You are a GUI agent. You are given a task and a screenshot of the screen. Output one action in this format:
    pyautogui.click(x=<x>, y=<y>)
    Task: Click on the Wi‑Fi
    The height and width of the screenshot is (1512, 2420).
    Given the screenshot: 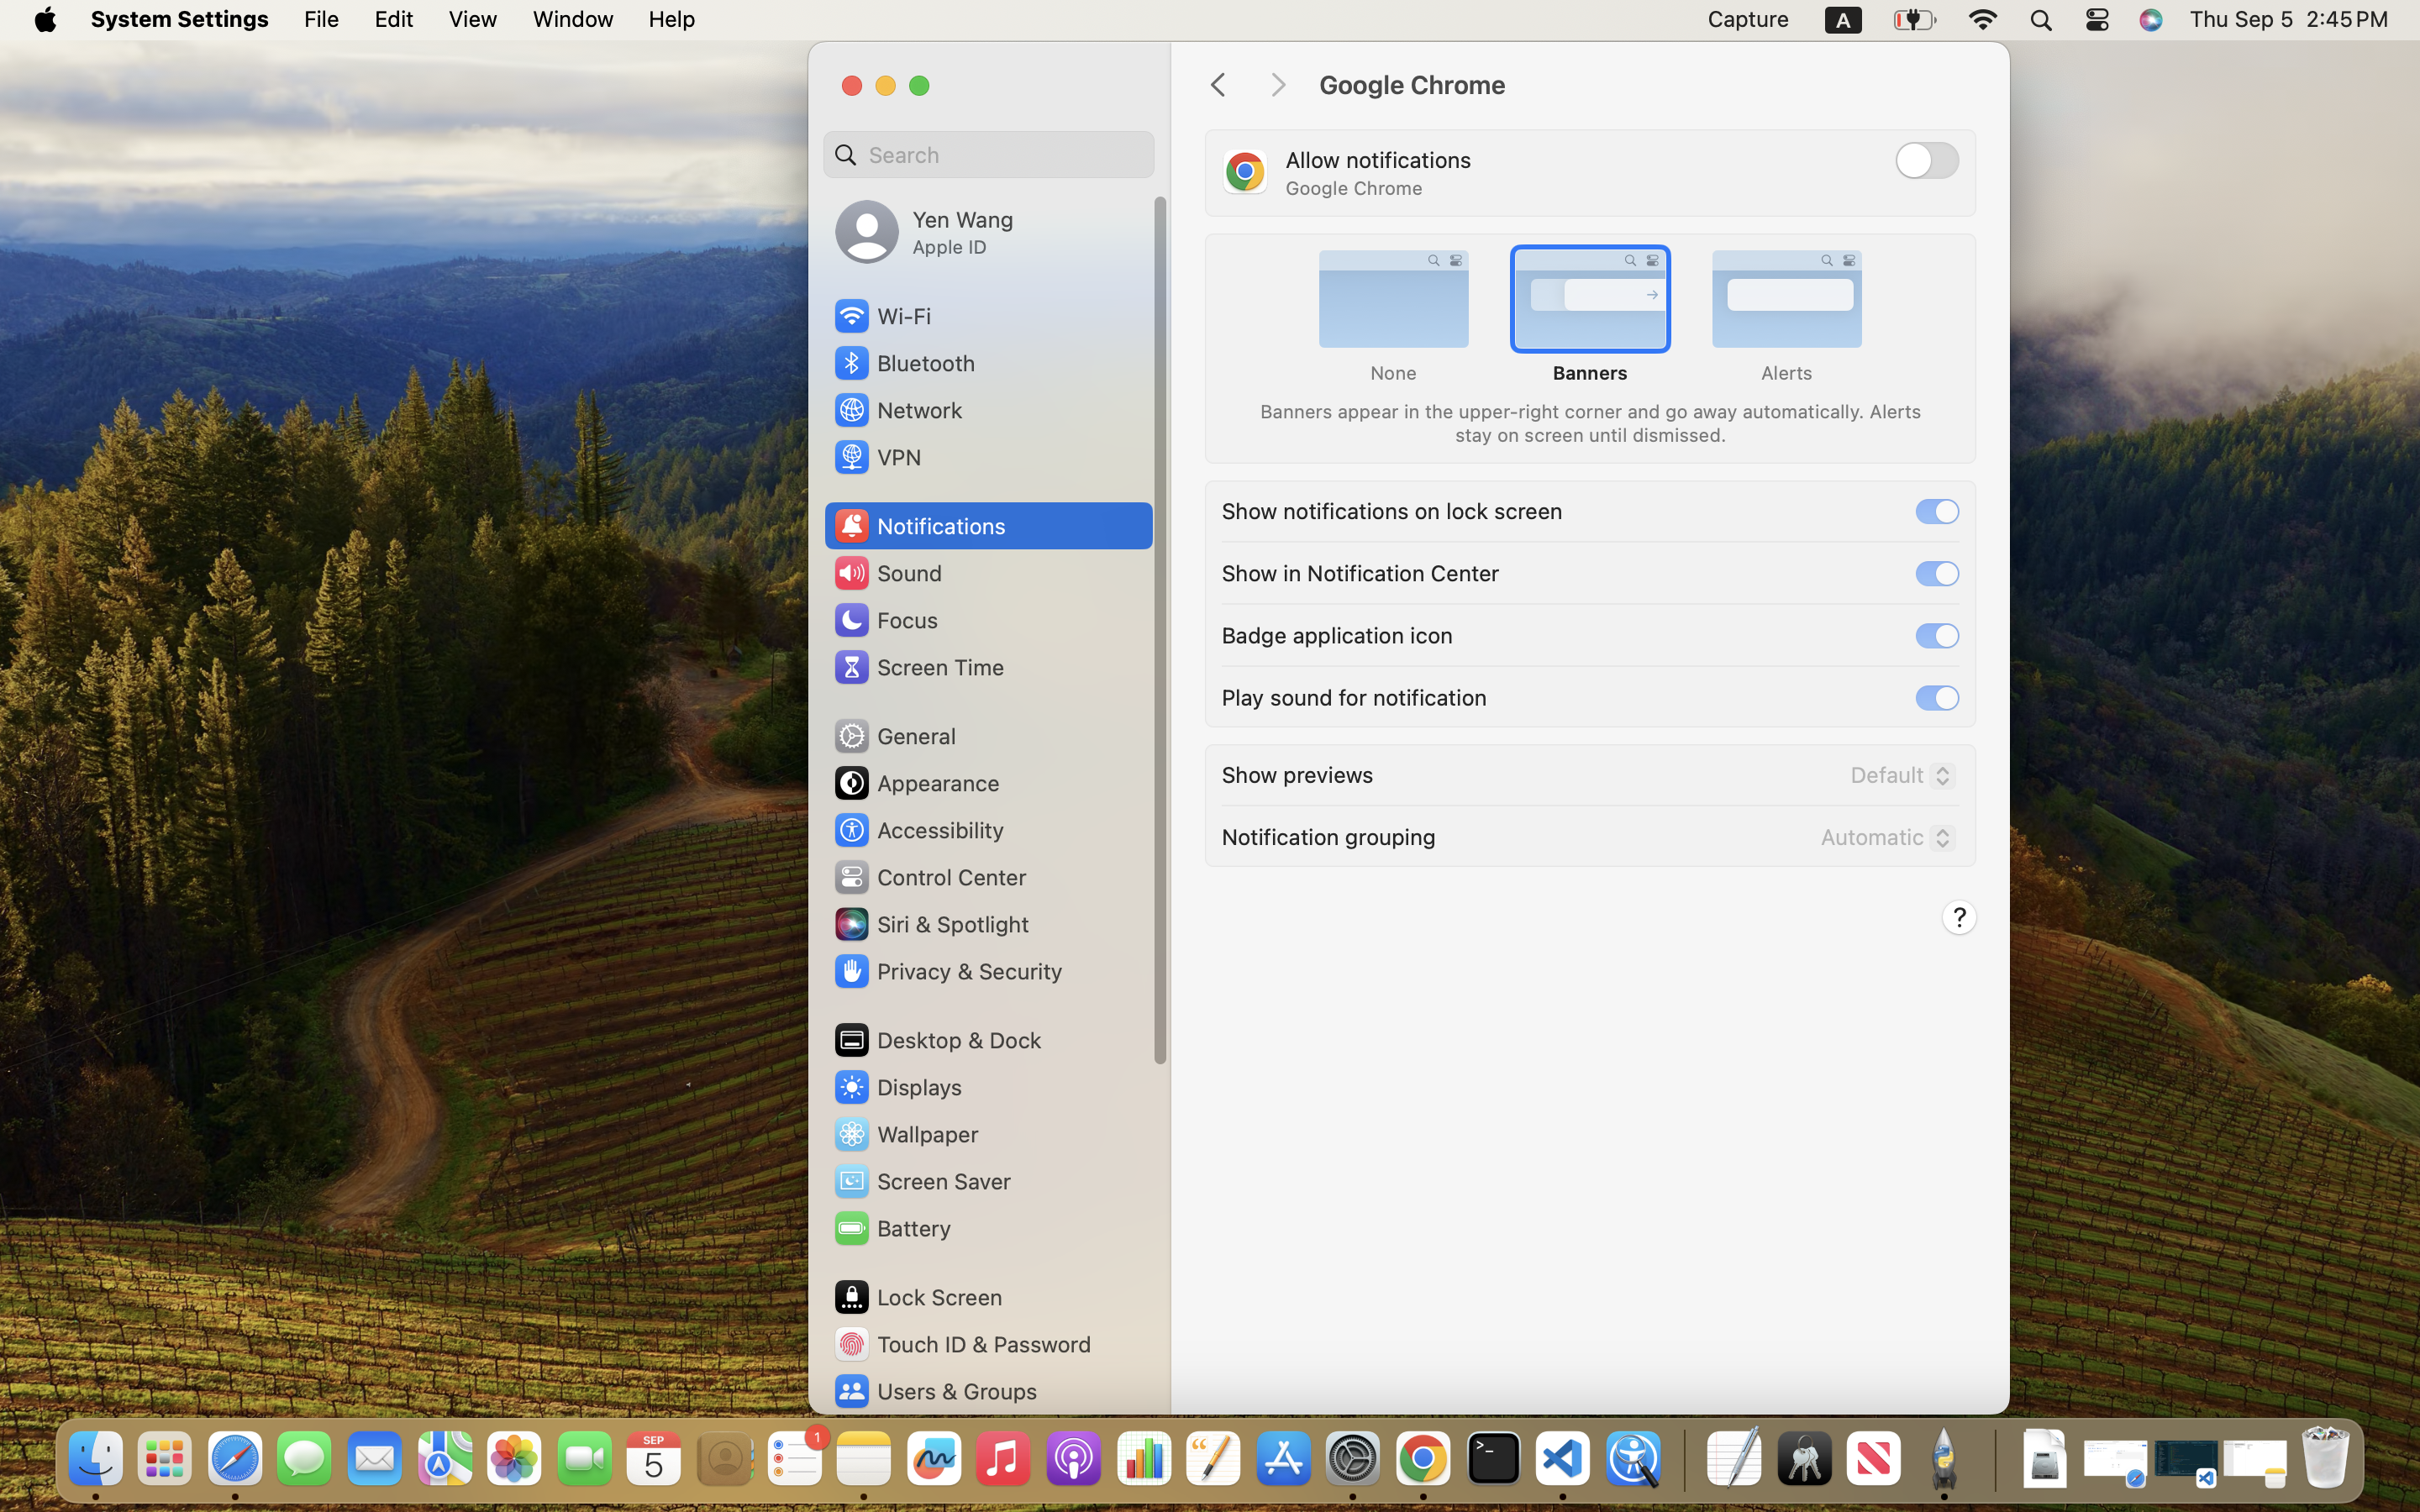 What is the action you would take?
    pyautogui.click(x=881, y=316)
    